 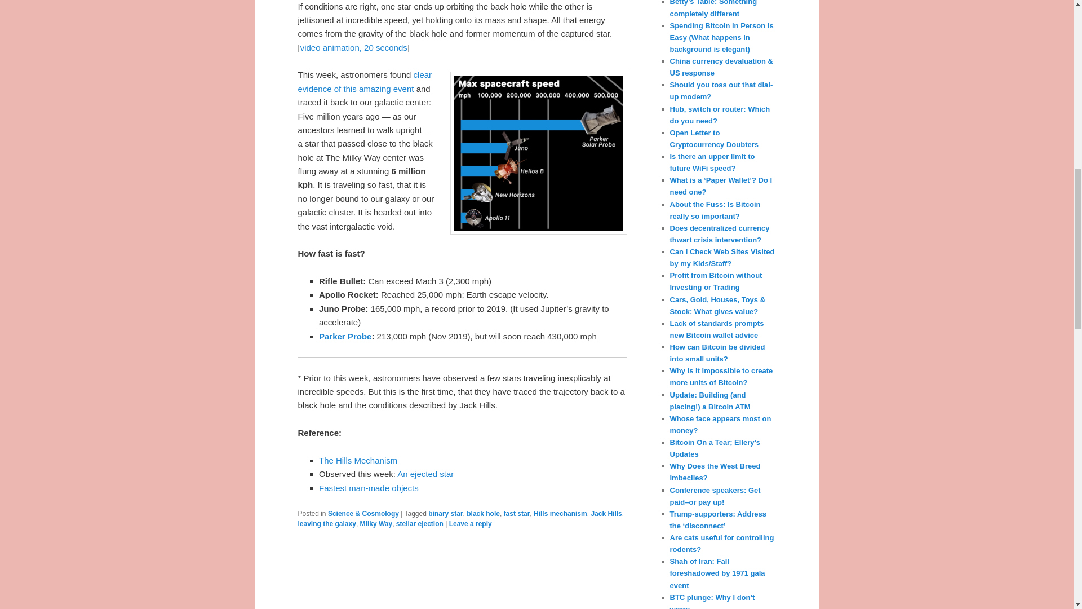 I want to click on fast star, so click(x=517, y=513).